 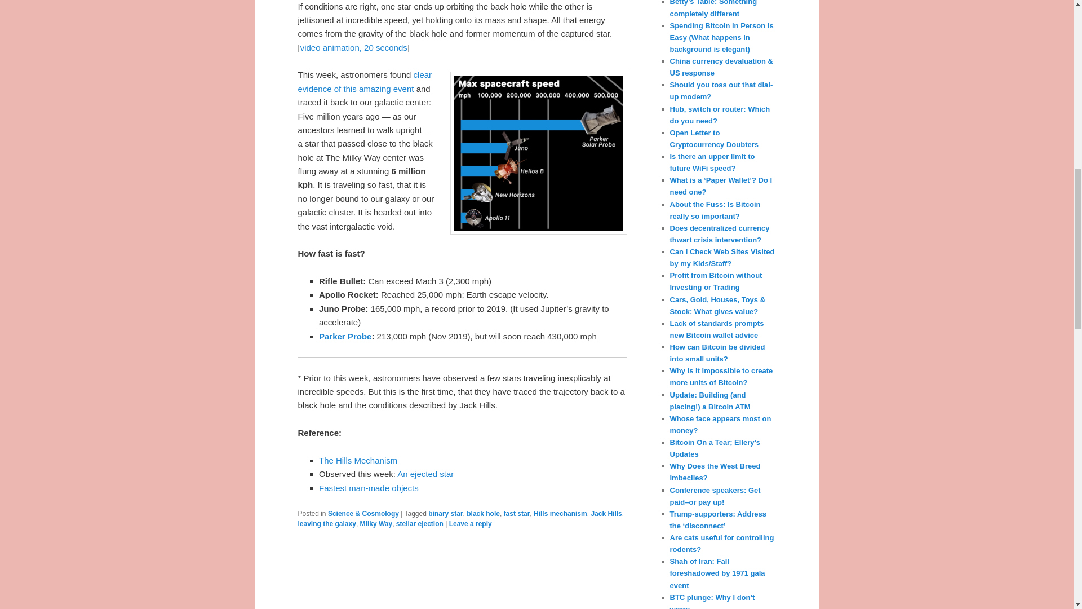 I want to click on fast star, so click(x=517, y=513).